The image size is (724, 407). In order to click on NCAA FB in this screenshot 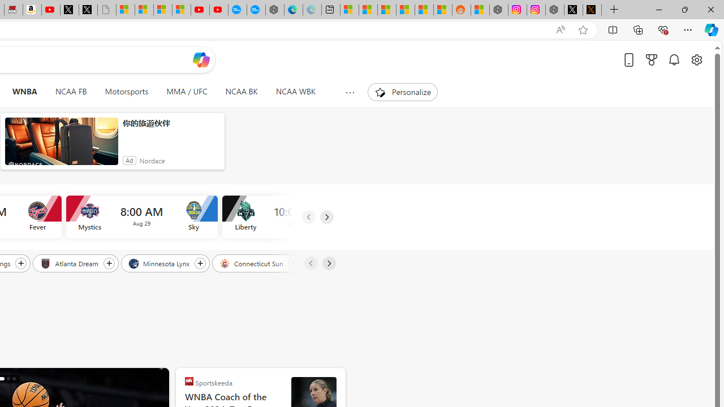, I will do `click(71, 92)`.